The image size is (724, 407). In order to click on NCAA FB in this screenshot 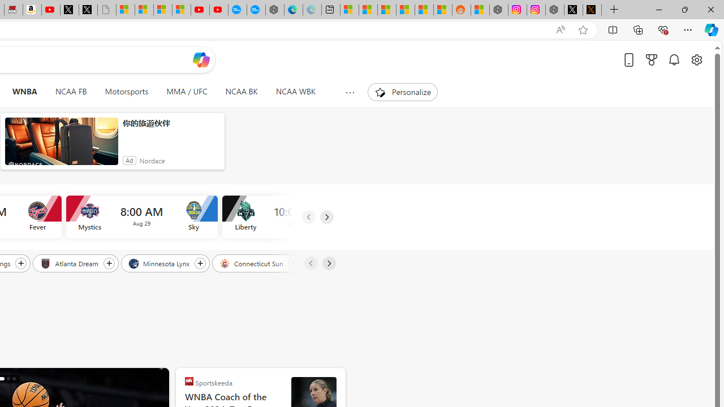, I will do `click(71, 92)`.